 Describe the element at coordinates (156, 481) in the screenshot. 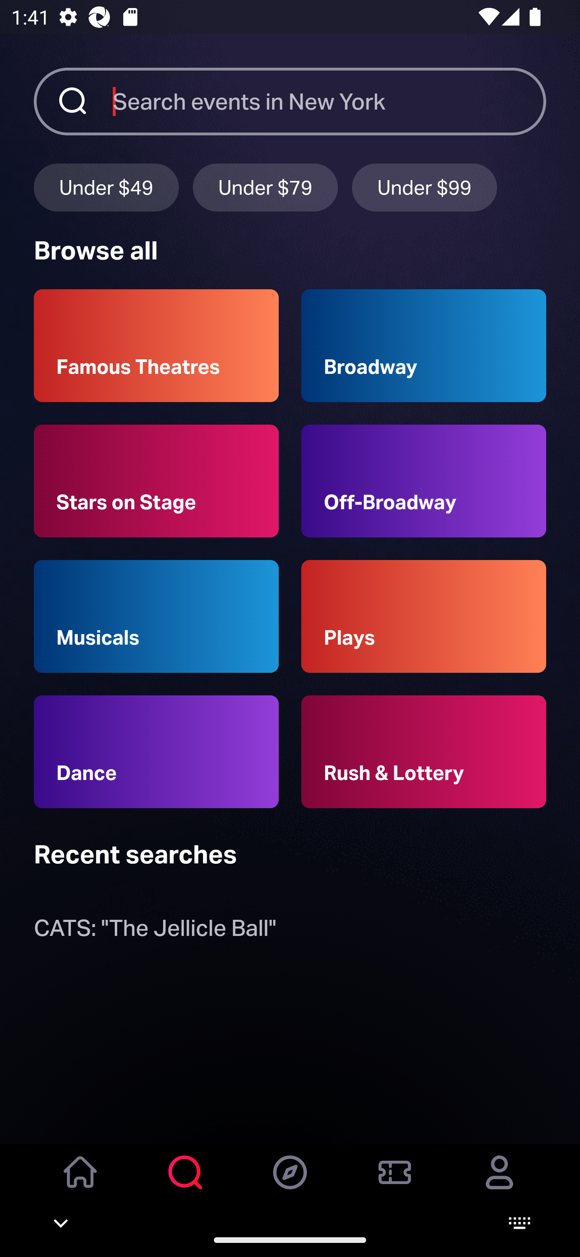

I see `Stars on Stage` at that location.